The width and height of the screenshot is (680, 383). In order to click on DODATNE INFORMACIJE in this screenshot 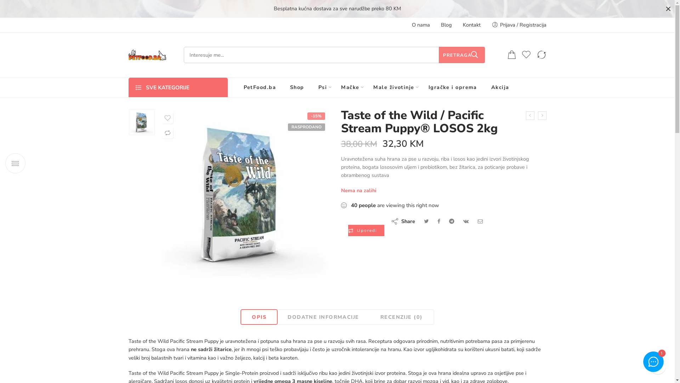, I will do `click(323, 317)`.